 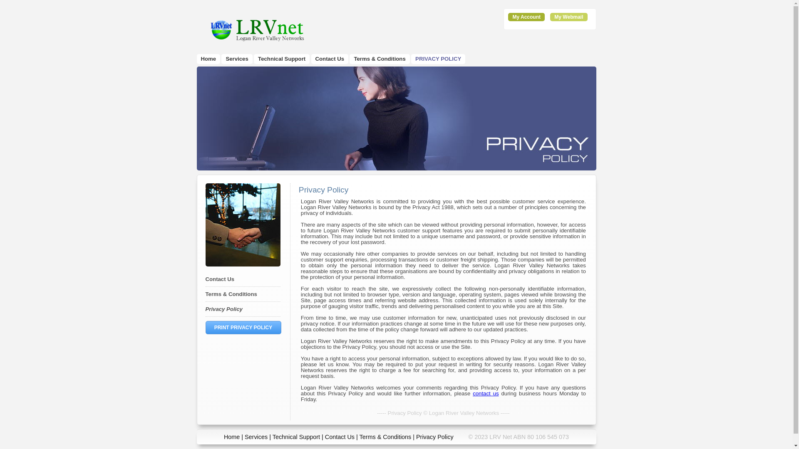 I want to click on Home, so click(x=232, y=437).